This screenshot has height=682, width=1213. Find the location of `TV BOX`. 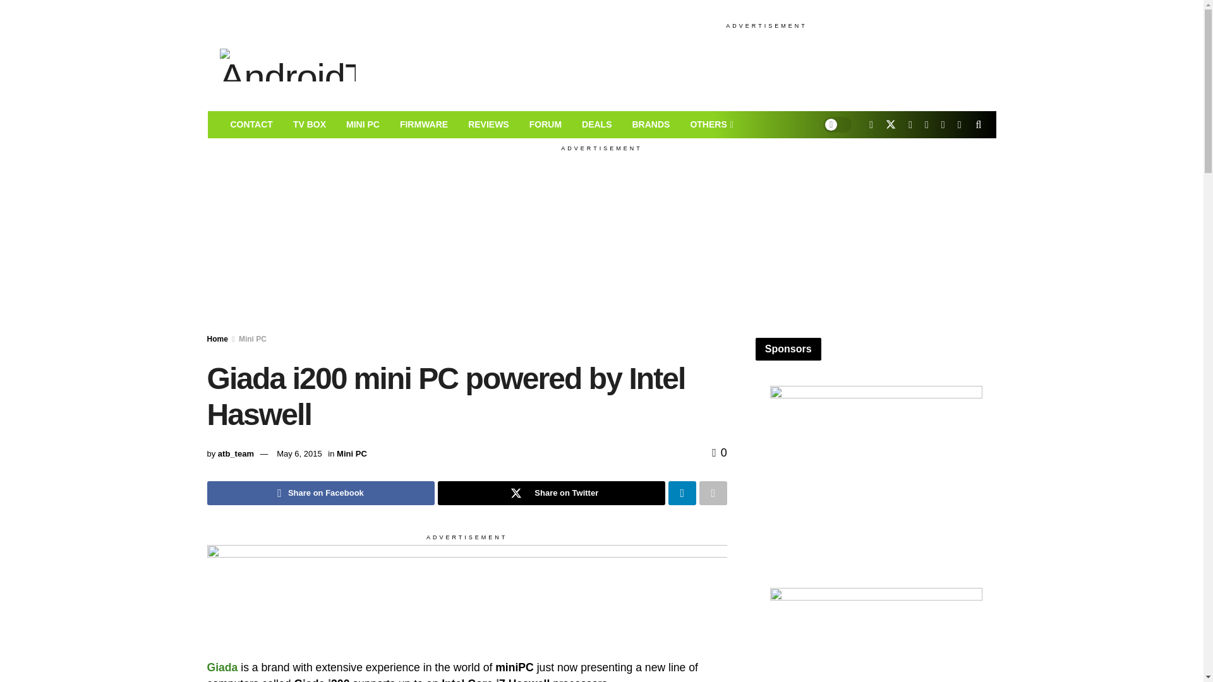

TV BOX is located at coordinates (309, 125).